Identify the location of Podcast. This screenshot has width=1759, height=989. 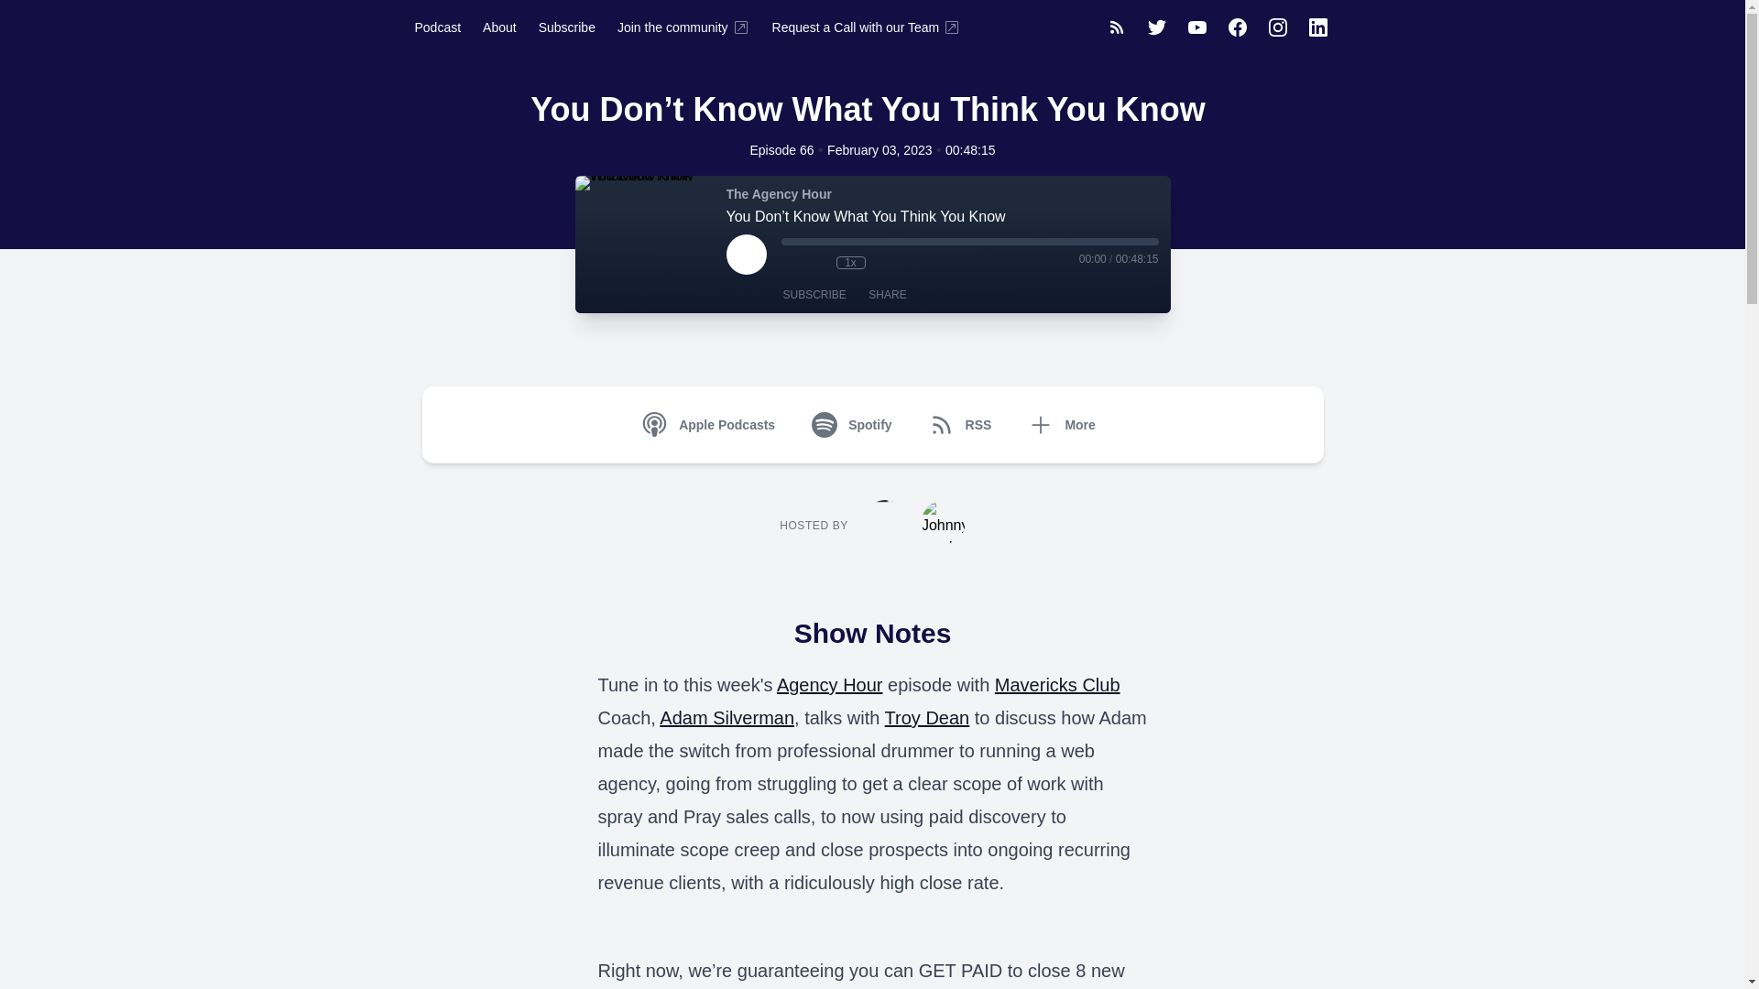
(436, 27).